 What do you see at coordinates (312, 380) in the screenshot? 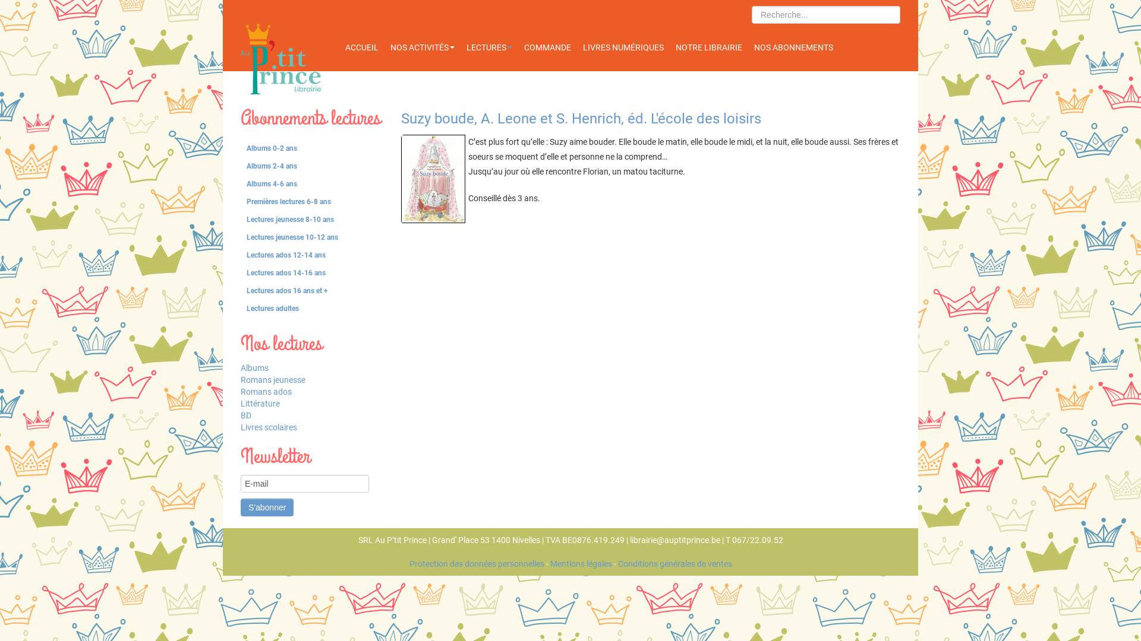
I see `Romans jeunesse` at bounding box center [312, 380].